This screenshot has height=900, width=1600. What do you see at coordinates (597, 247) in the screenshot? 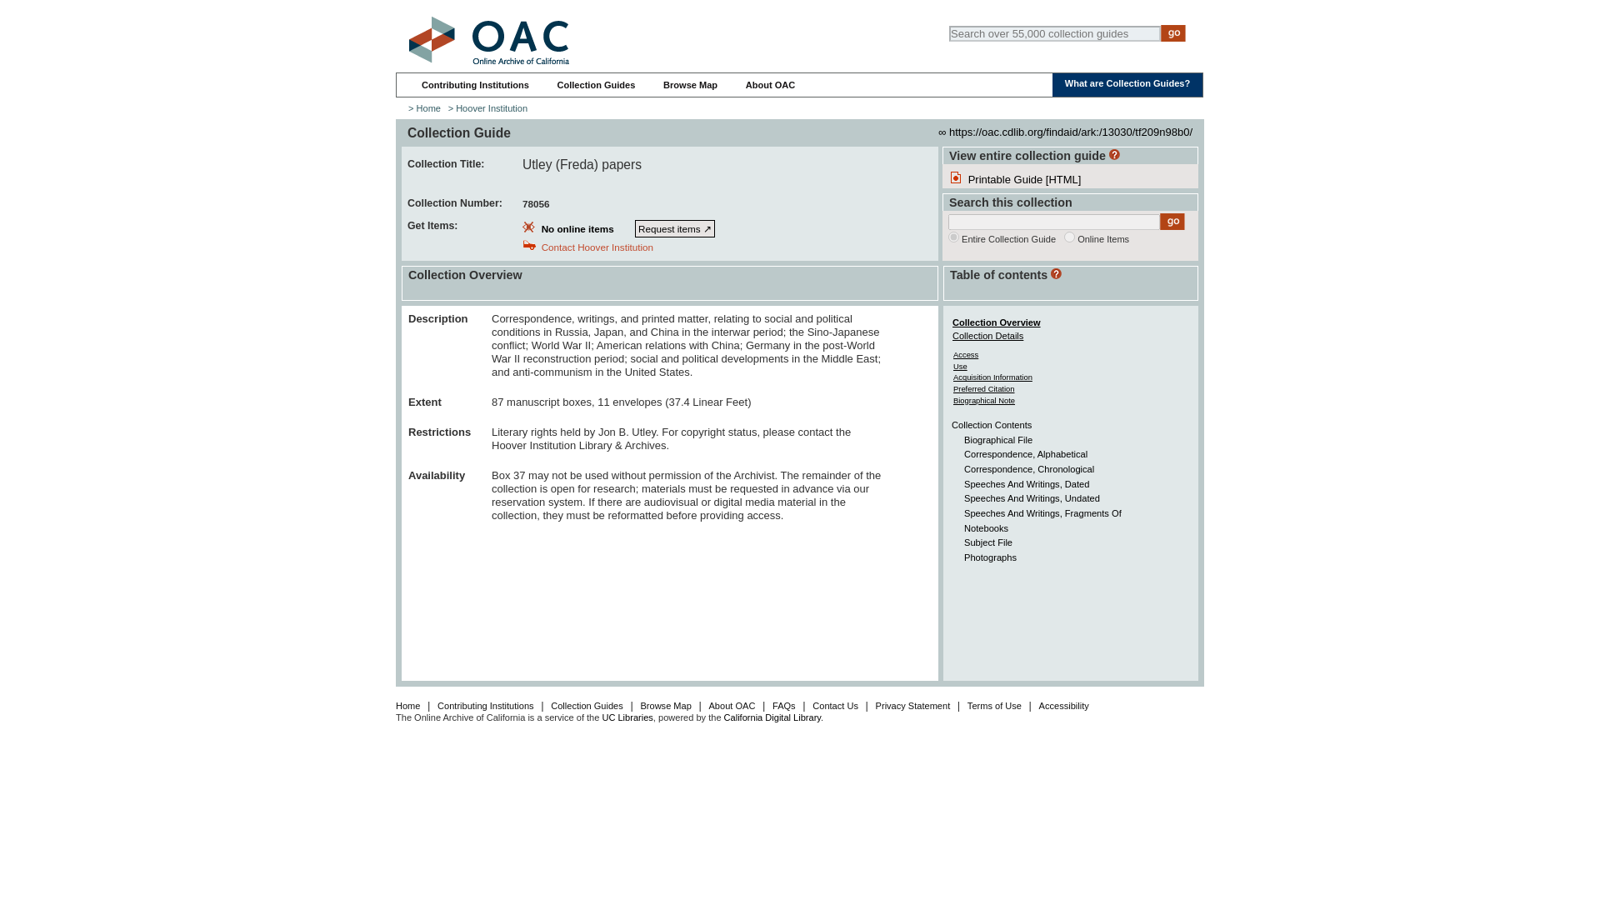
I see `Contact Hoover Institution` at bounding box center [597, 247].